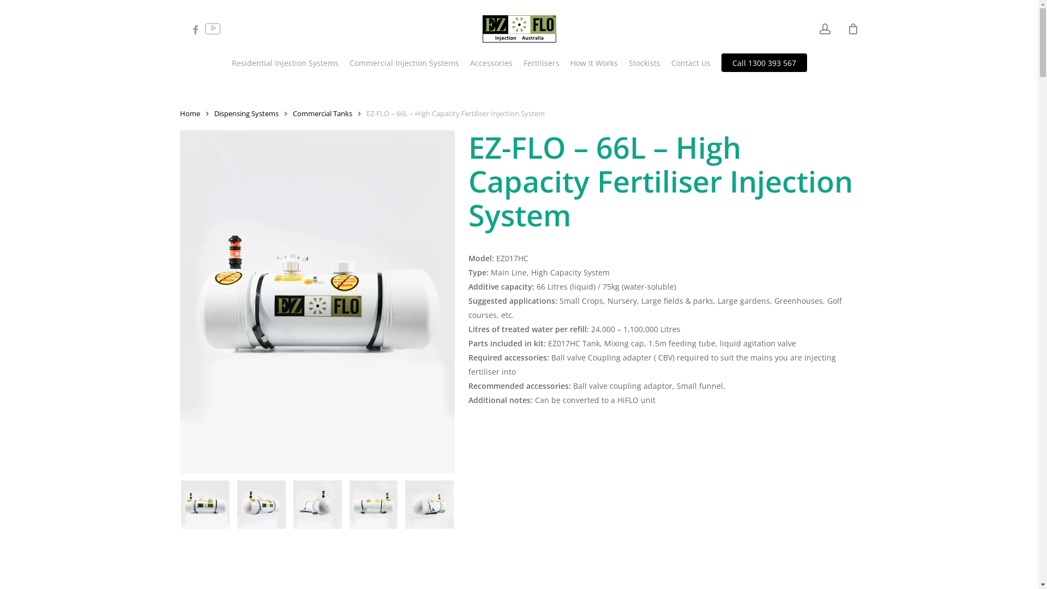 Image resolution: width=1047 pixels, height=589 pixels. I want to click on Residential Injection Systems, so click(285, 63).